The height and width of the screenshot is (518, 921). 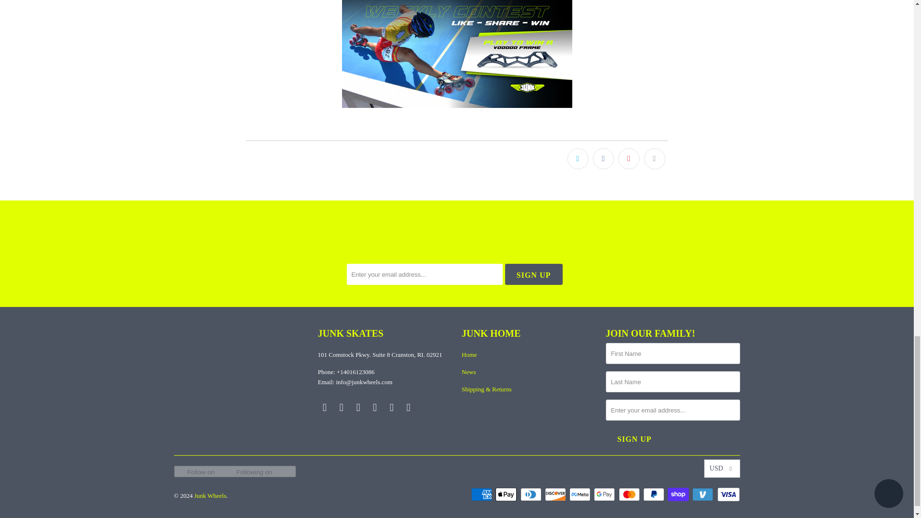 I want to click on Mastercard, so click(x=630, y=494).